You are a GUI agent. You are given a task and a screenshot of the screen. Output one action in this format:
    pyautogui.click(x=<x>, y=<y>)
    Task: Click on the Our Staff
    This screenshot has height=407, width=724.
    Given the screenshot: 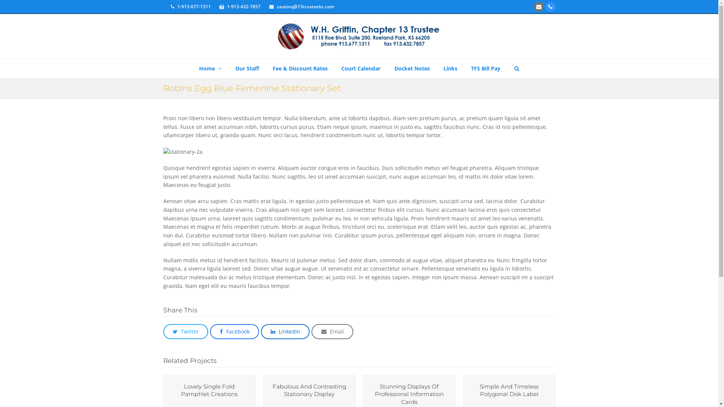 What is the action you would take?
    pyautogui.click(x=247, y=69)
    